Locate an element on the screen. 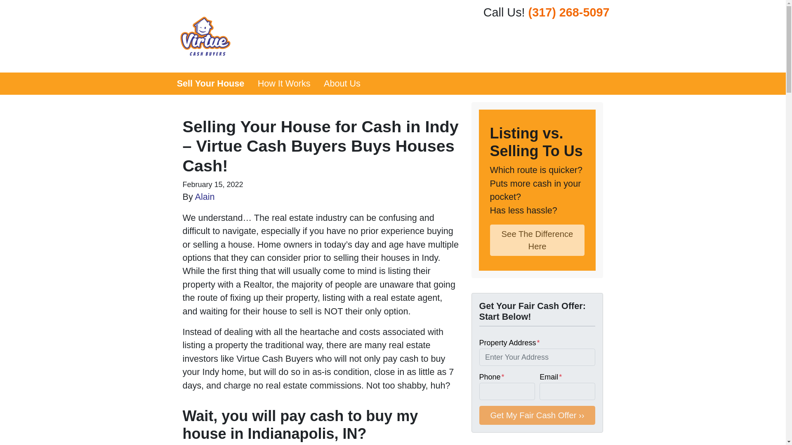 The image size is (792, 445). About Us is located at coordinates (342, 84).